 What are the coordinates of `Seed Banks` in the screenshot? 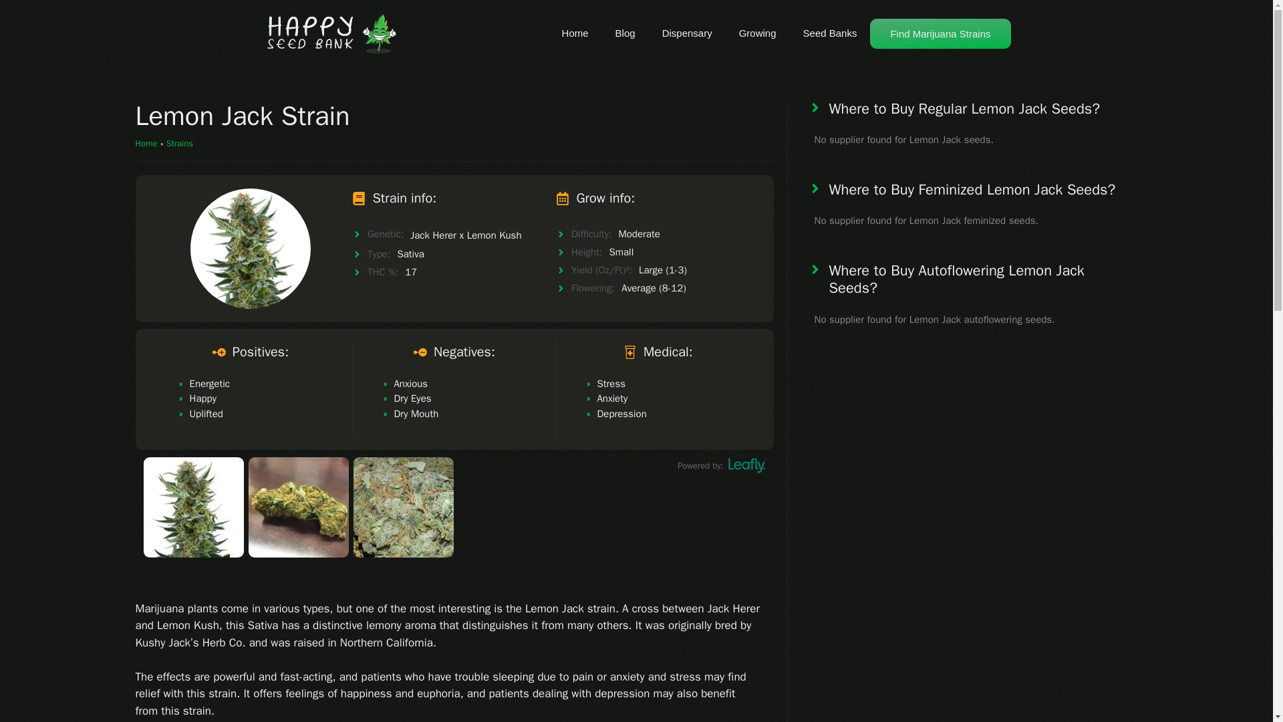 It's located at (830, 33).